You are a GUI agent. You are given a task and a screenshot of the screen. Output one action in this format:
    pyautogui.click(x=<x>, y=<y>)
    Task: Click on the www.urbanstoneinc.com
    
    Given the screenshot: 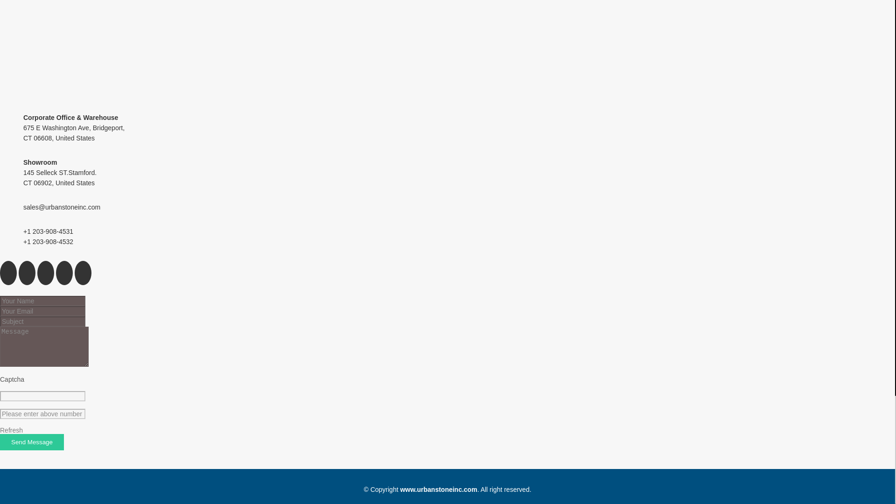 What is the action you would take?
    pyautogui.click(x=438, y=490)
    